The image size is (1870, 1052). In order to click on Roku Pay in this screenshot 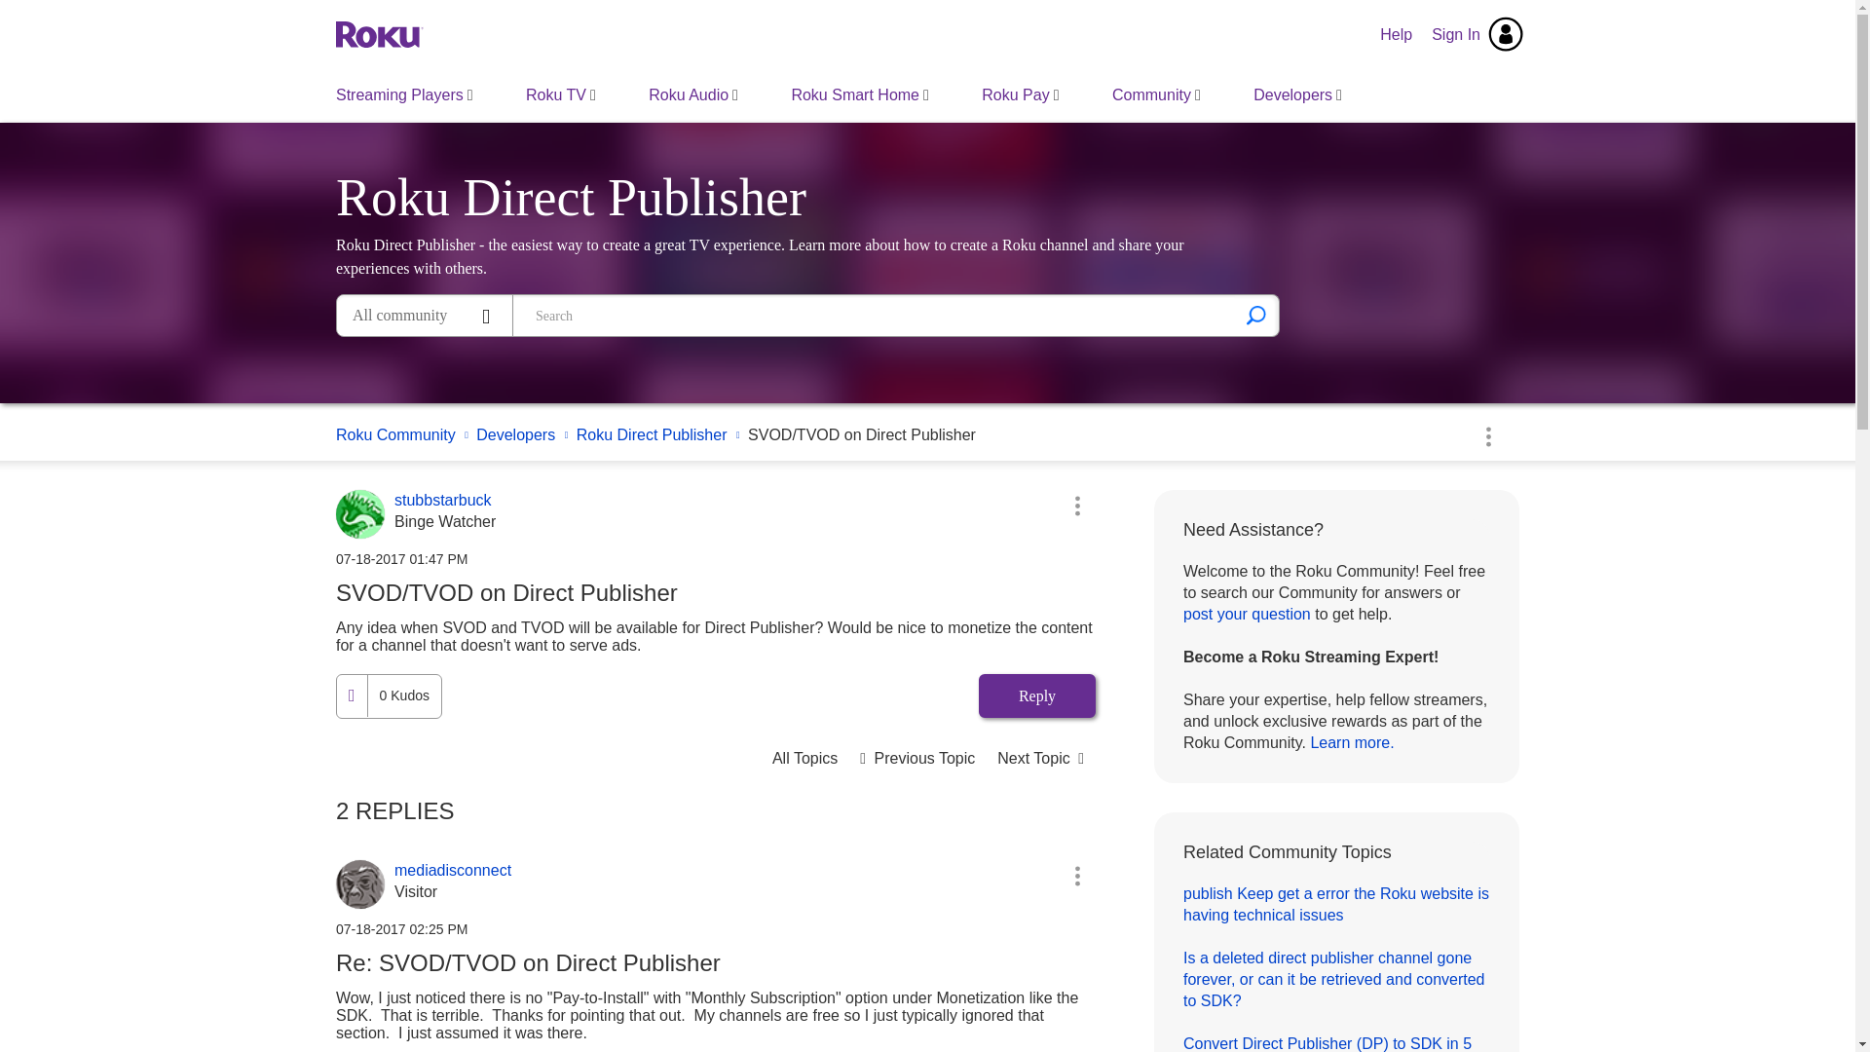, I will do `click(1020, 94)`.